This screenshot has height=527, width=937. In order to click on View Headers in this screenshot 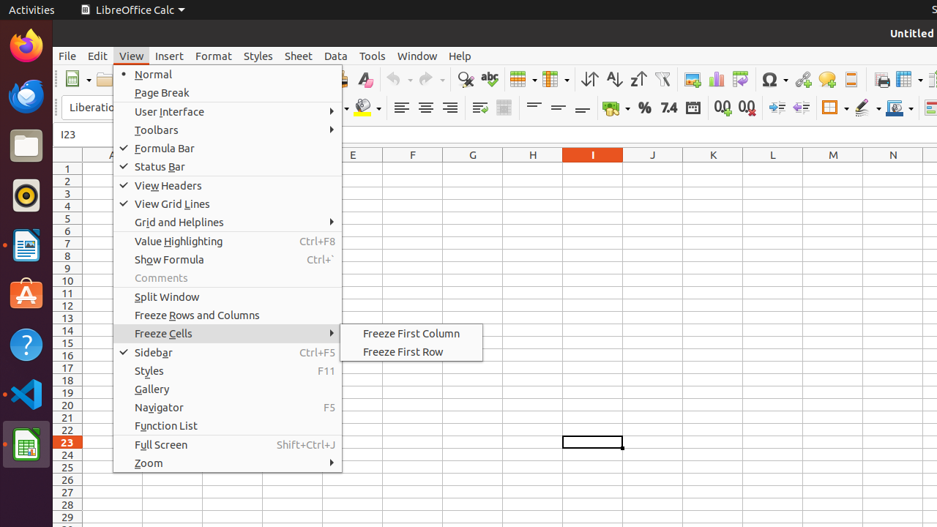, I will do `click(228, 185)`.